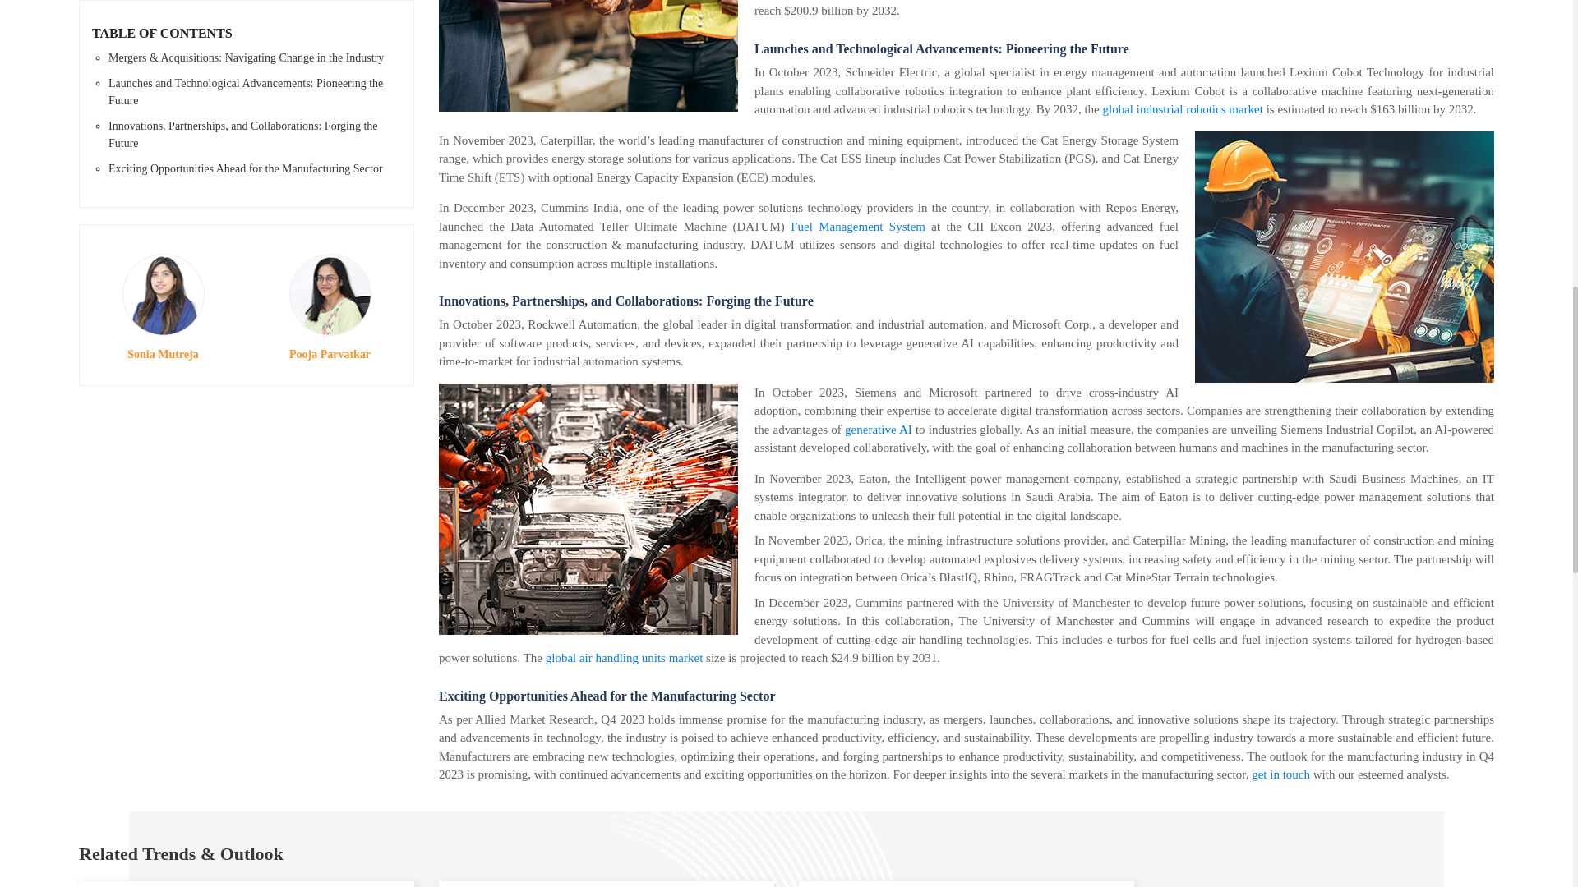  Describe the element at coordinates (1183, 109) in the screenshot. I see `global industrial robotics market` at that location.